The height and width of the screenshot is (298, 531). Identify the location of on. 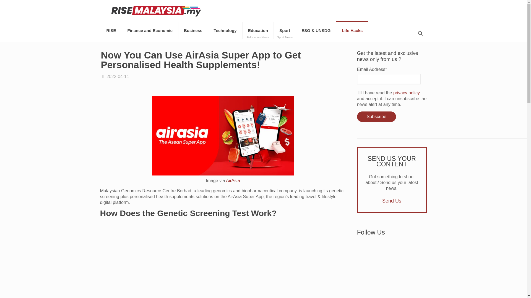
(360, 93).